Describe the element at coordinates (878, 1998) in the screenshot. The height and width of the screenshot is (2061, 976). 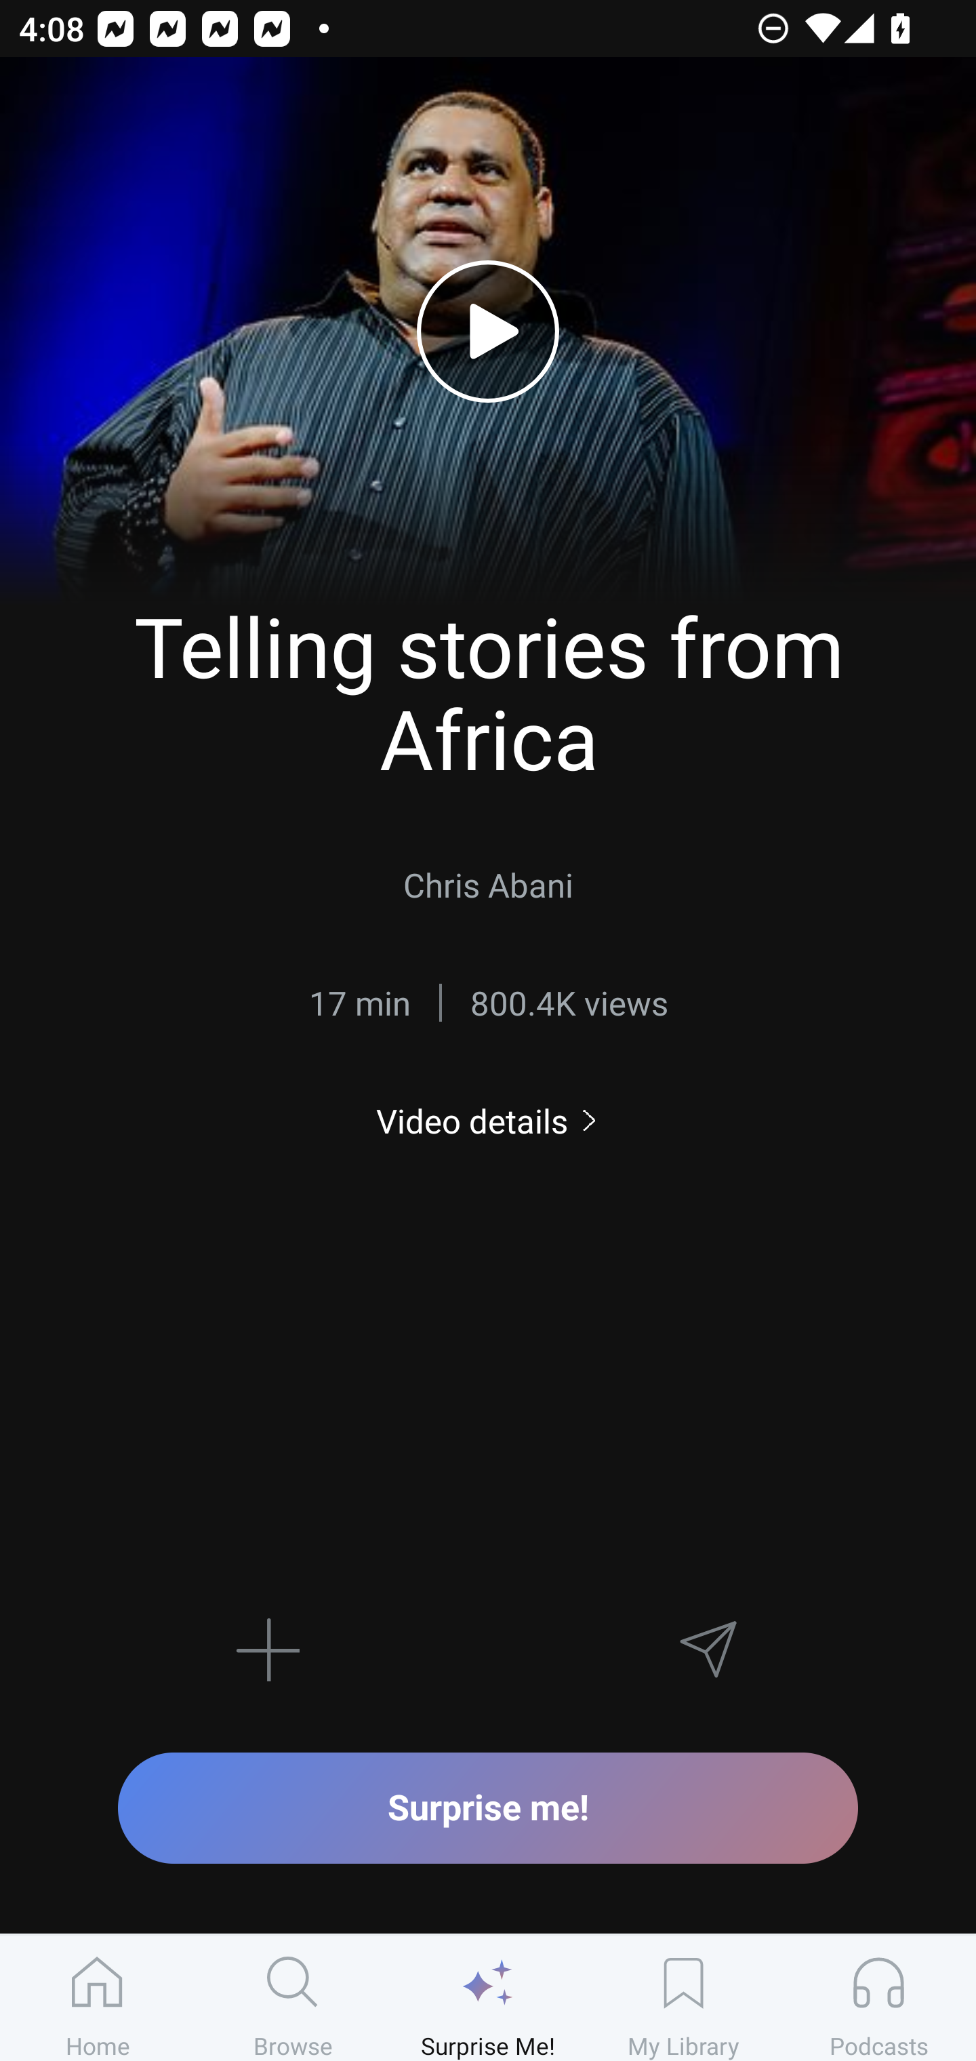
I see `Podcasts` at that location.